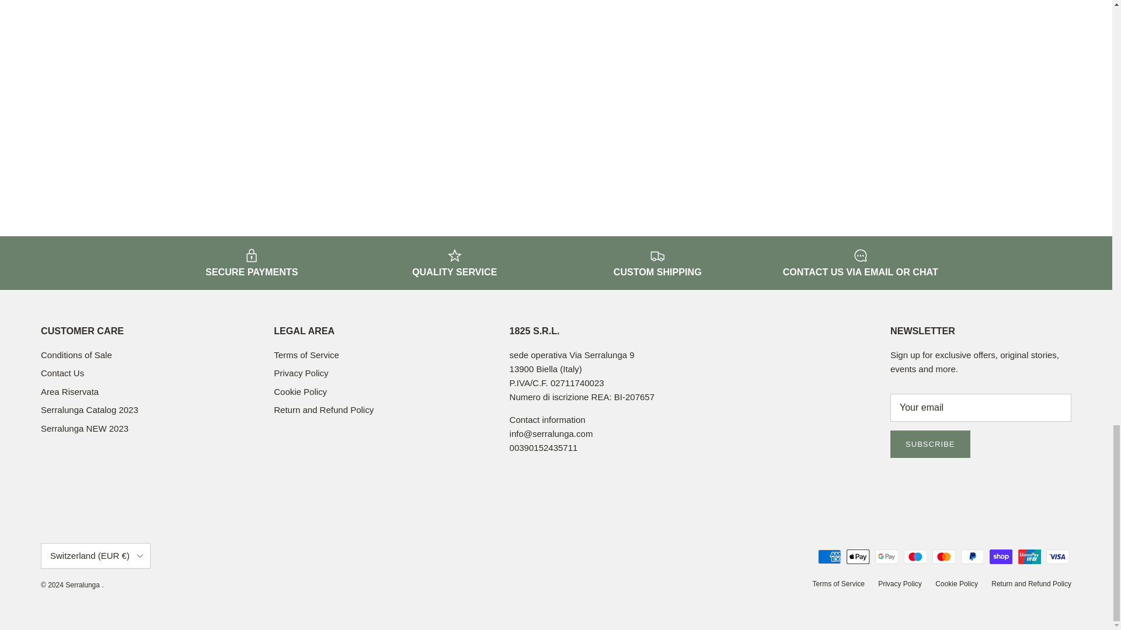 The image size is (1121, 630). Describe the element at coordinates (829, 556) in the screenshot. I see `American Express` at that location.